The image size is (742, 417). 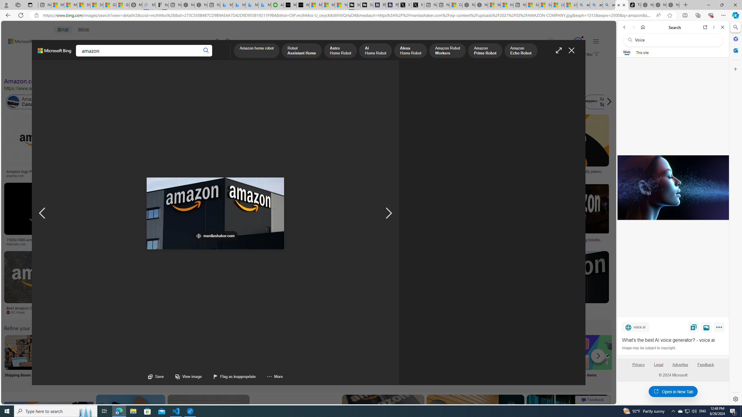 What do you see at coordinates (185, 171) in the screenshot?
I see `Listen: What's next for Amazon?` at bounding box center [185, 171].